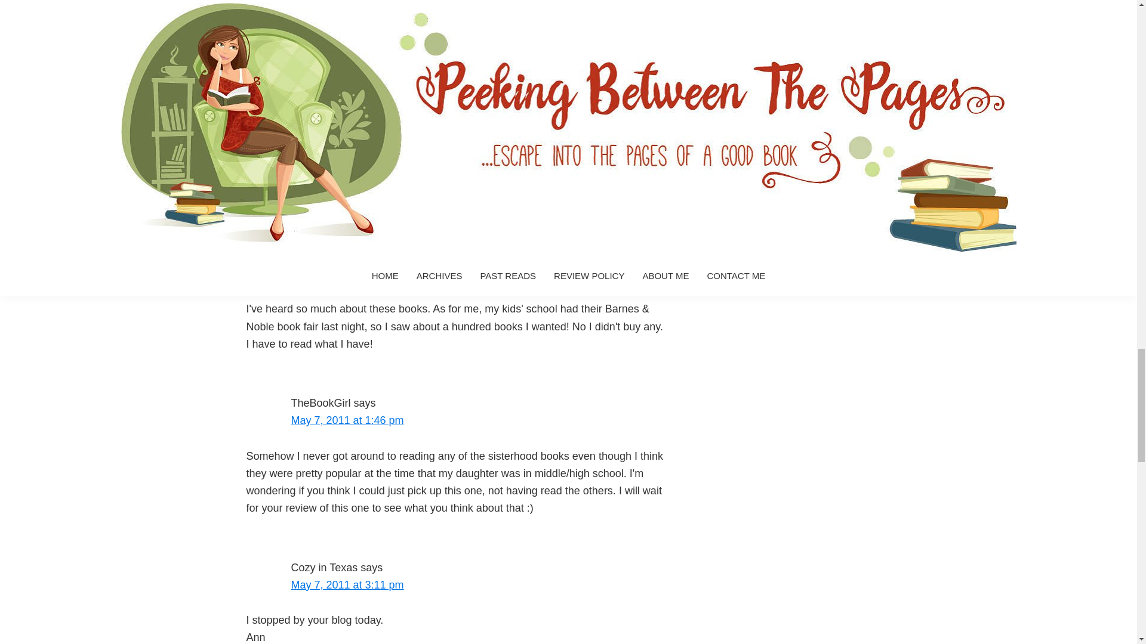  I want to click on May 7, 2011 at 3:11 pm, so click(347, 584).